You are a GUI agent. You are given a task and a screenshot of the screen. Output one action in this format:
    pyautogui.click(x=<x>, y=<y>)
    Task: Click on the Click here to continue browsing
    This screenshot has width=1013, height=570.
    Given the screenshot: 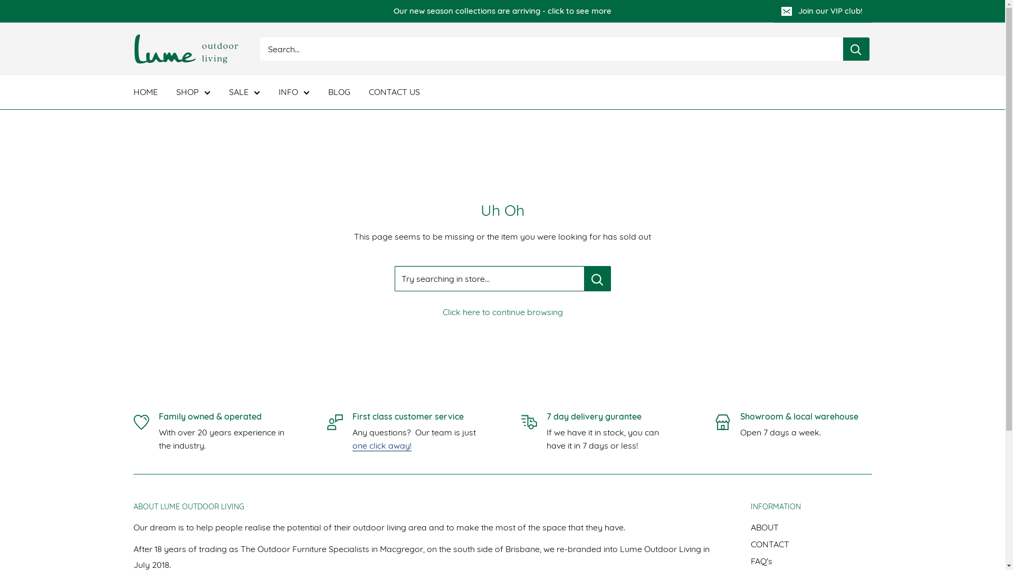 What is the action you would take?
    pyautogui.click(x=502, y=312)
    